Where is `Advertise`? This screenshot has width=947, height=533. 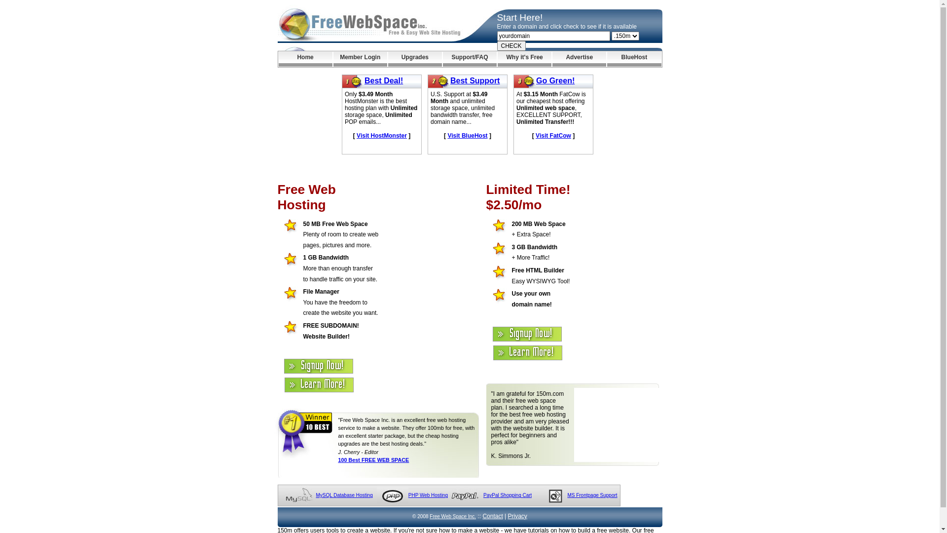 Advertise is located at coordinates (579, 59).